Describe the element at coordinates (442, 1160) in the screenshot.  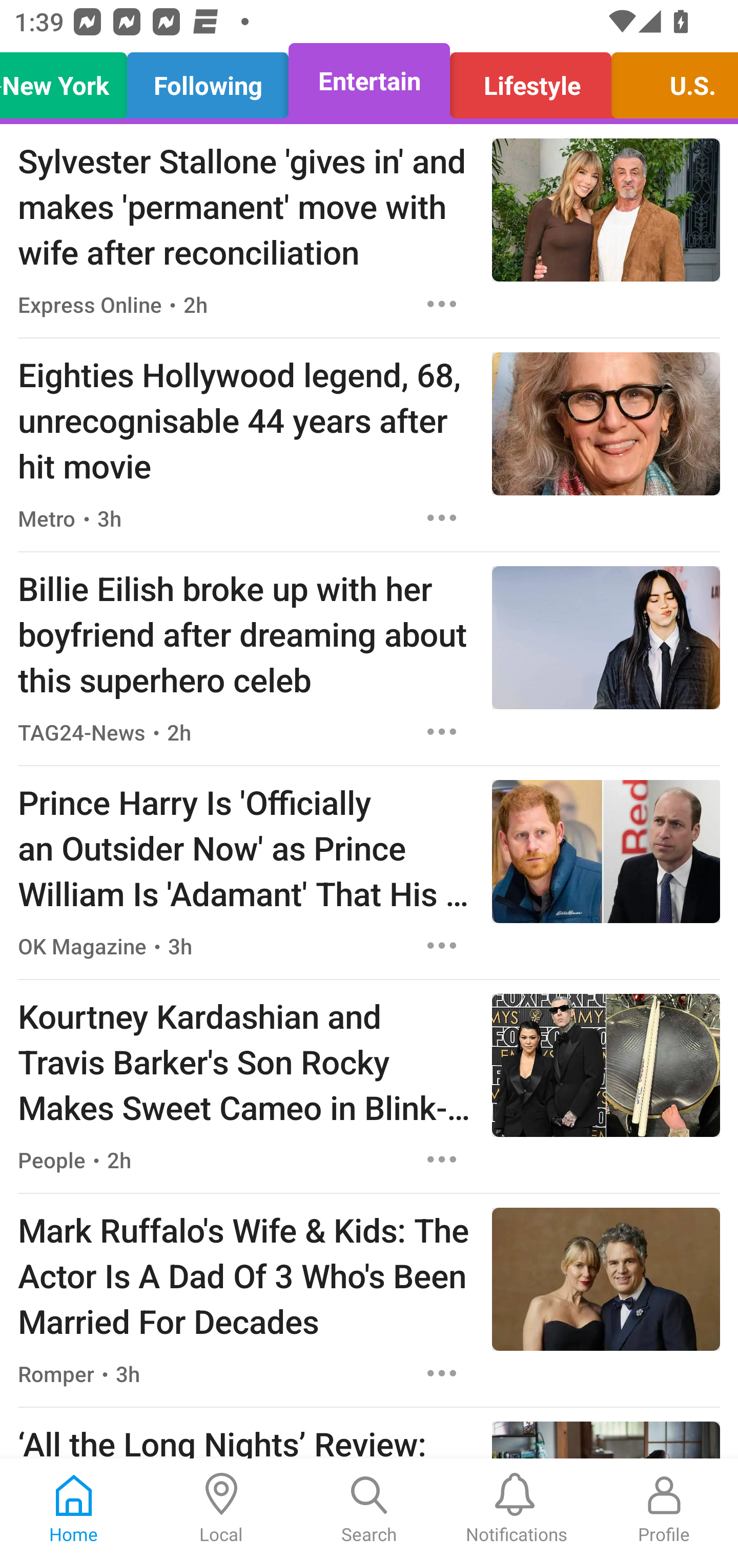
I see `Options` at that location.